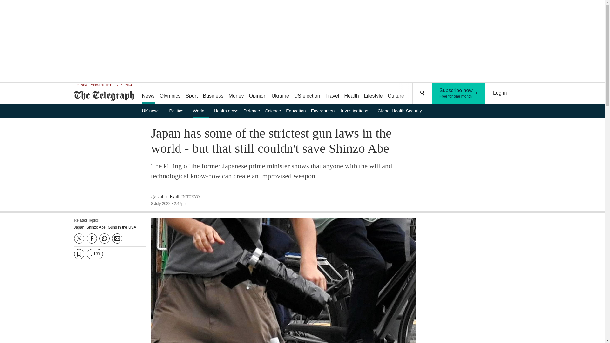 Image resolution: width=610 pixels, height=343 pixels. I want to click on Business, so click(442, 93).